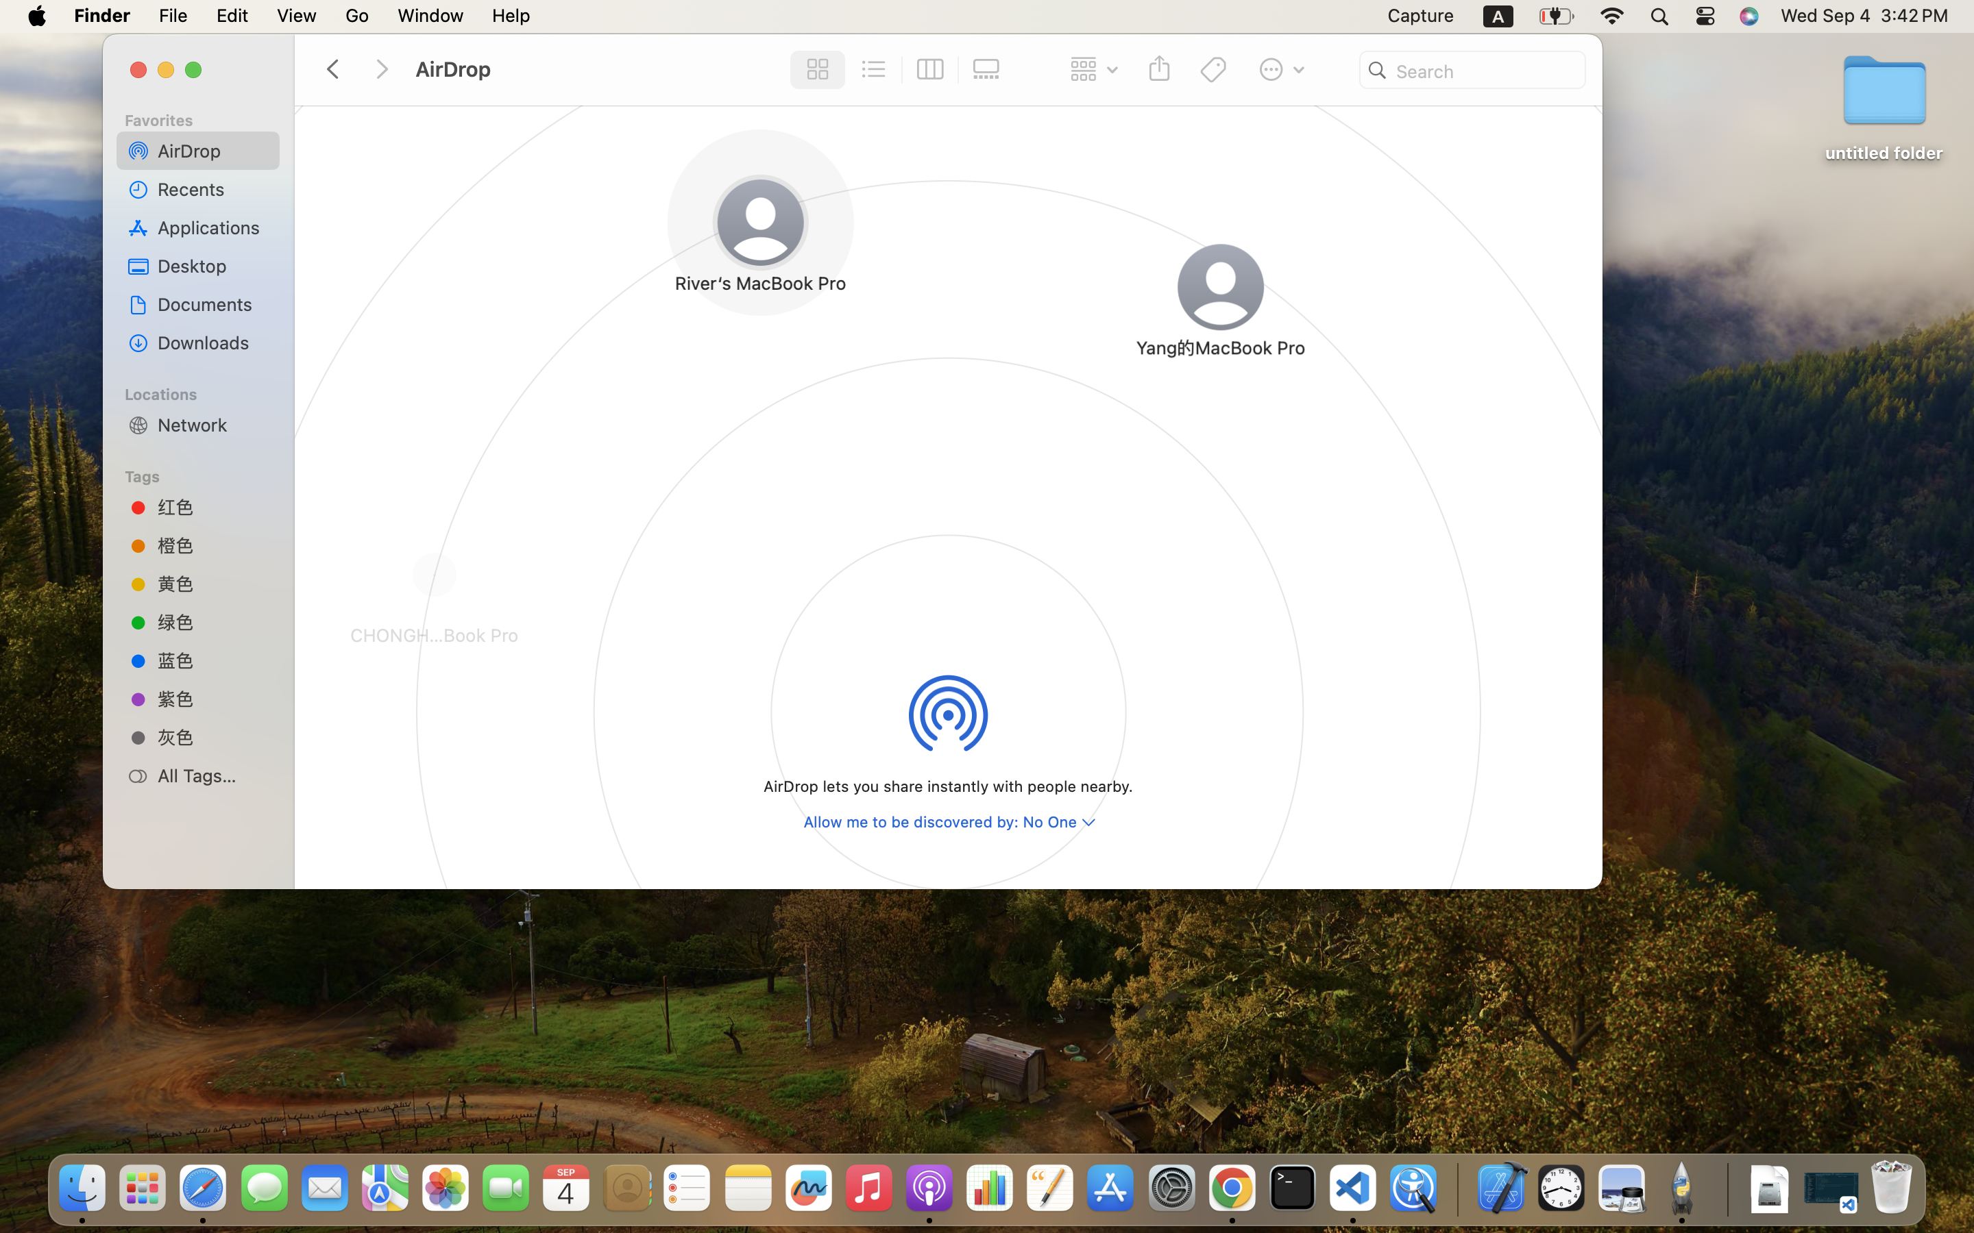 The image size is (1974, 1233). Describe the element at coordinates (213, 189) in the screenshot. I see `Recents` at that location.